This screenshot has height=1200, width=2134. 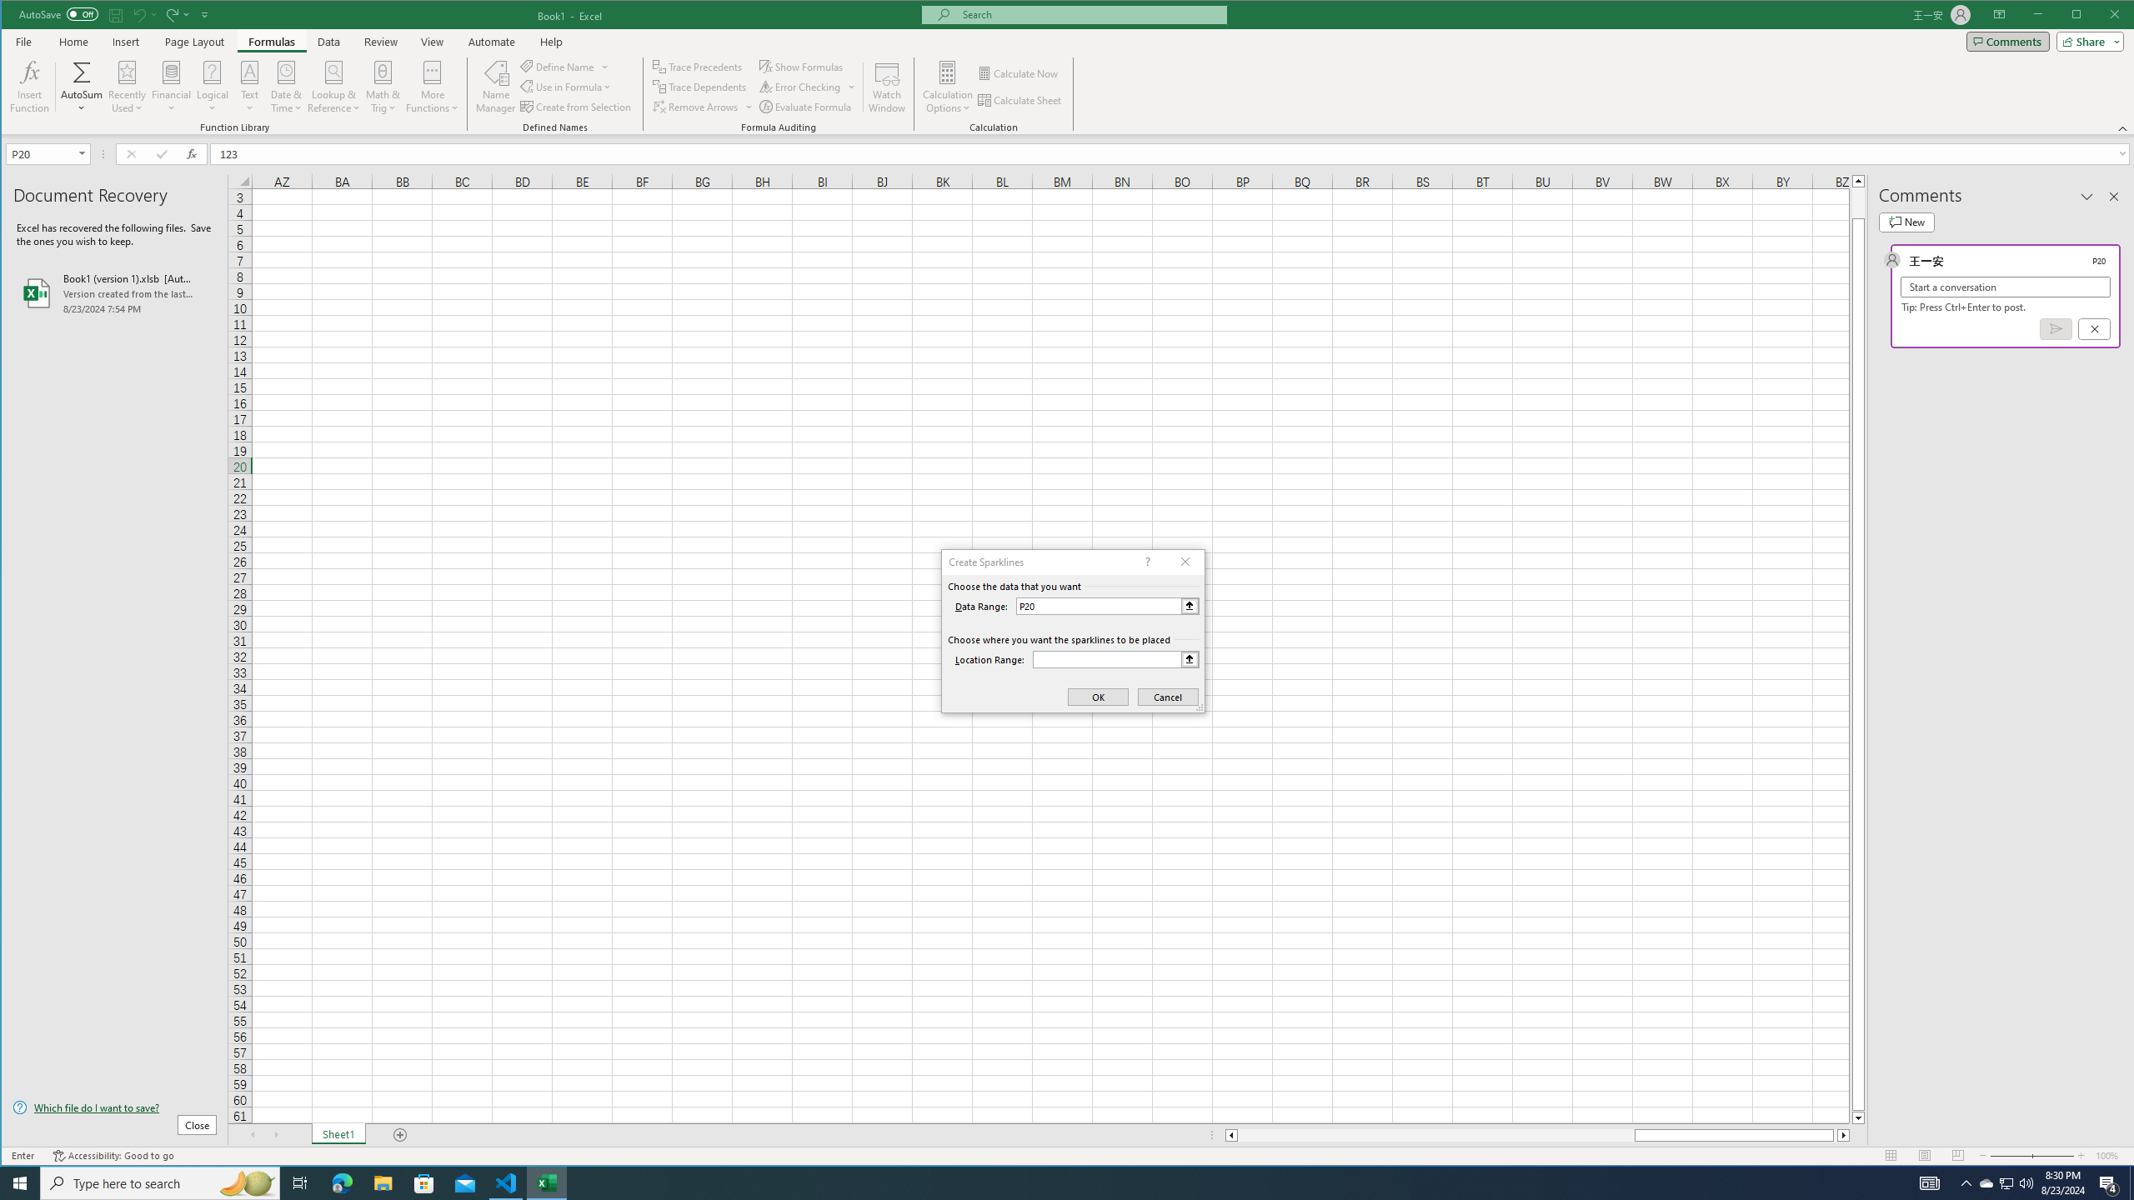 What do you see at coordinates (333, 87) in the screenshot?
I see `Lookup & Reference` at bounding box center [333, 87].